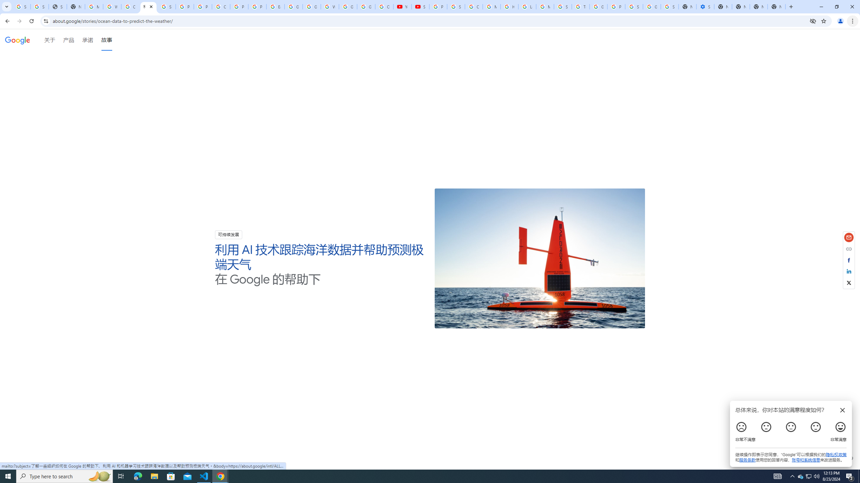 This screenshot has width=860, height=483. What do you see at coordinates (275, 7) in the screenshot?
I see `Edit and view right-to-left text - Google Docs Editors Help` at bounding box center [275, 7].